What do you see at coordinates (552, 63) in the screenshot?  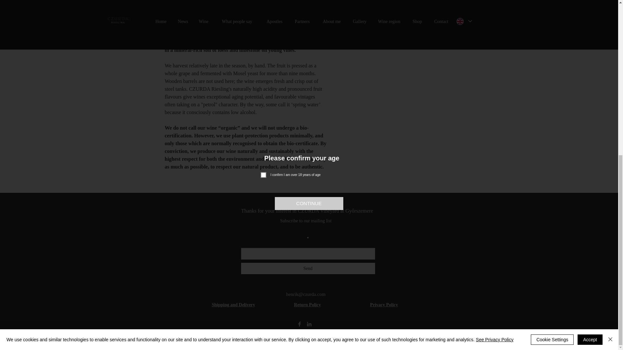 I see `Cookie Settings` at bounding box center [552, 63].